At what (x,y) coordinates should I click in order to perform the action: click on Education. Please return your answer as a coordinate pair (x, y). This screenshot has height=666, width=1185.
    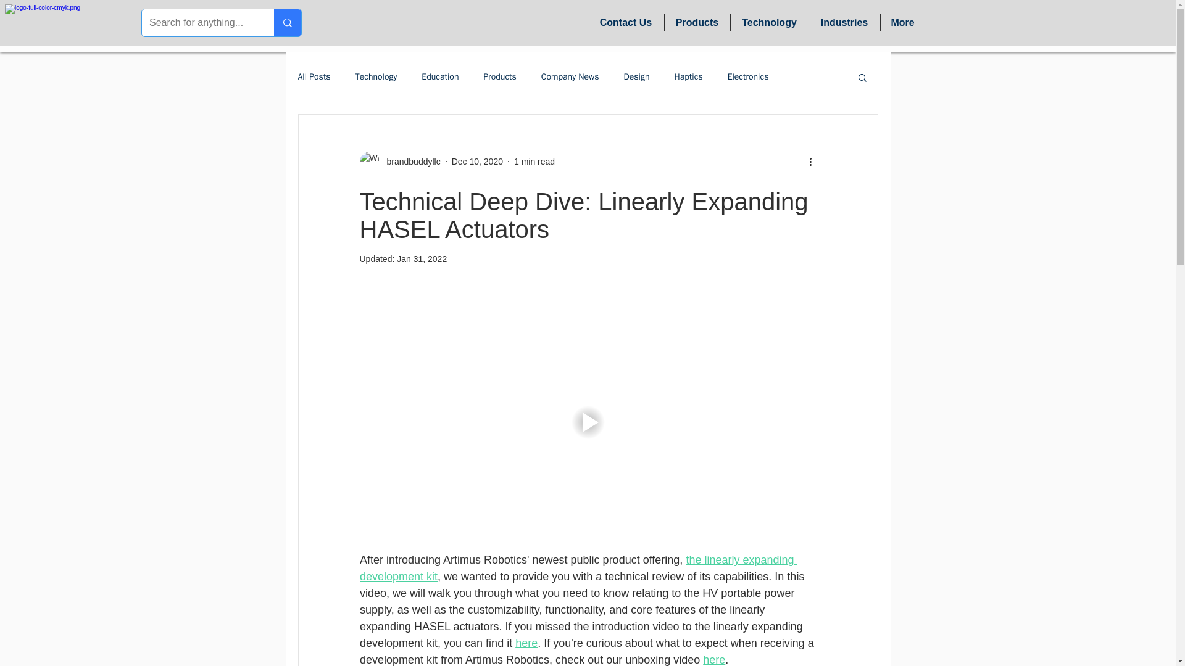
    Looking at the image, I should click on (440, 76).